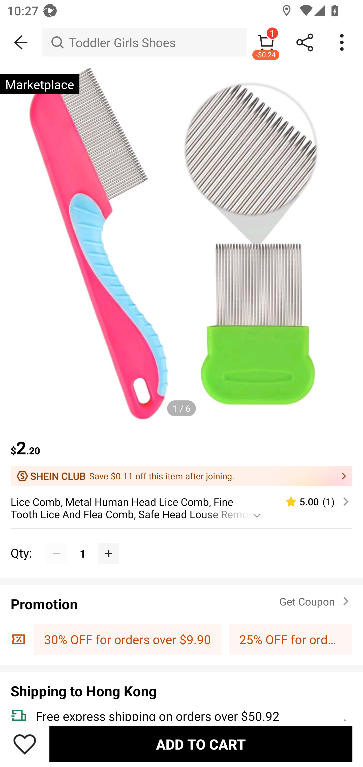 This screenshot has width=363, height=767. I want to click on Save $0.11 off this item after joining., so click(181, 476).